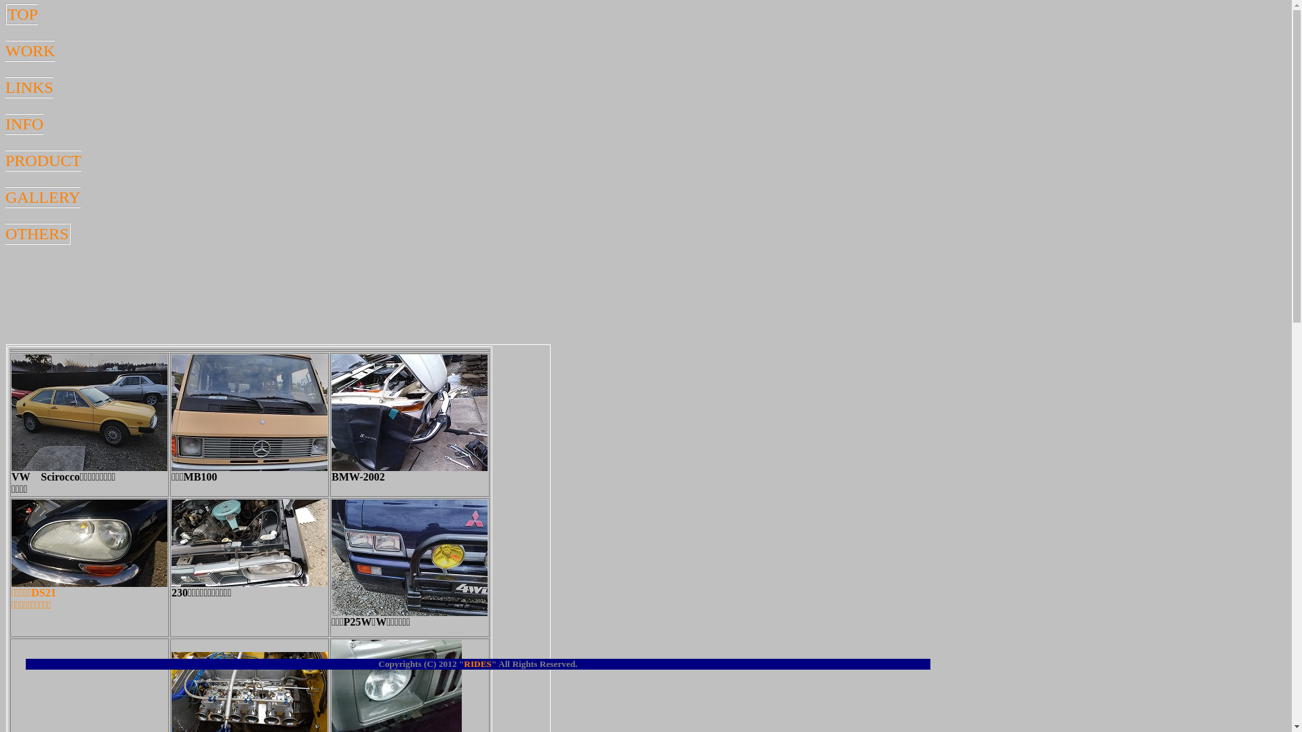 Image resolution: width=1302 pixels, height=732 pixels. I want to click on INFO, so click(24, 124).